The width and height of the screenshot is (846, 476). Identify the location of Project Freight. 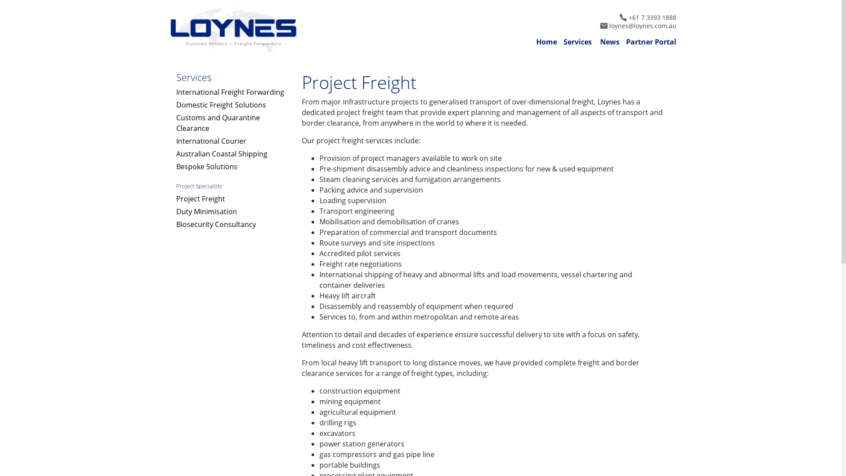
(201, 199).